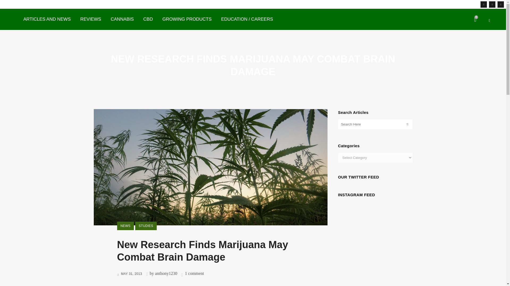  What do you see at coordinates (122, 19) in the screenshot?
I see `CANNABIS` at bounding box center [122, 19].